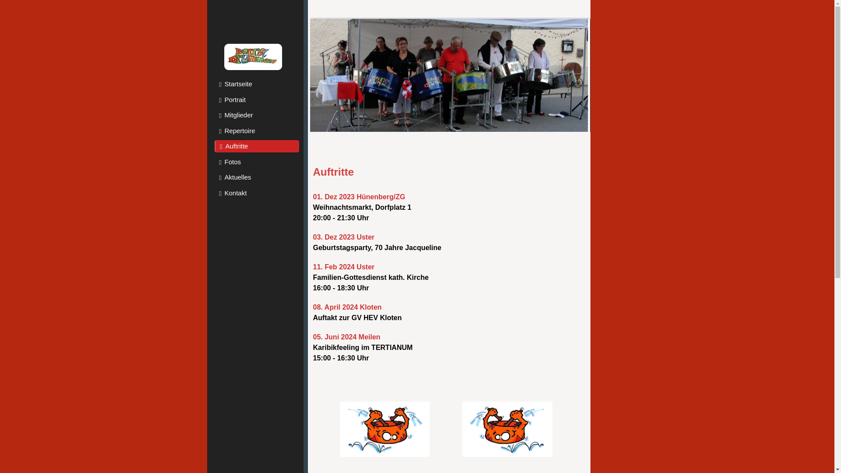 This screenshot has height=473, width=841. I want to click on Kontakt, so click(257, 193).